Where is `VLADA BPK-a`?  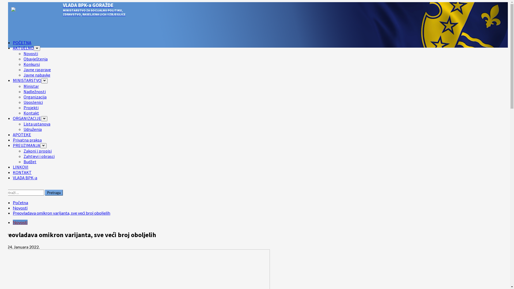 VLADA BPK-a is located at coordinates (25, 178).